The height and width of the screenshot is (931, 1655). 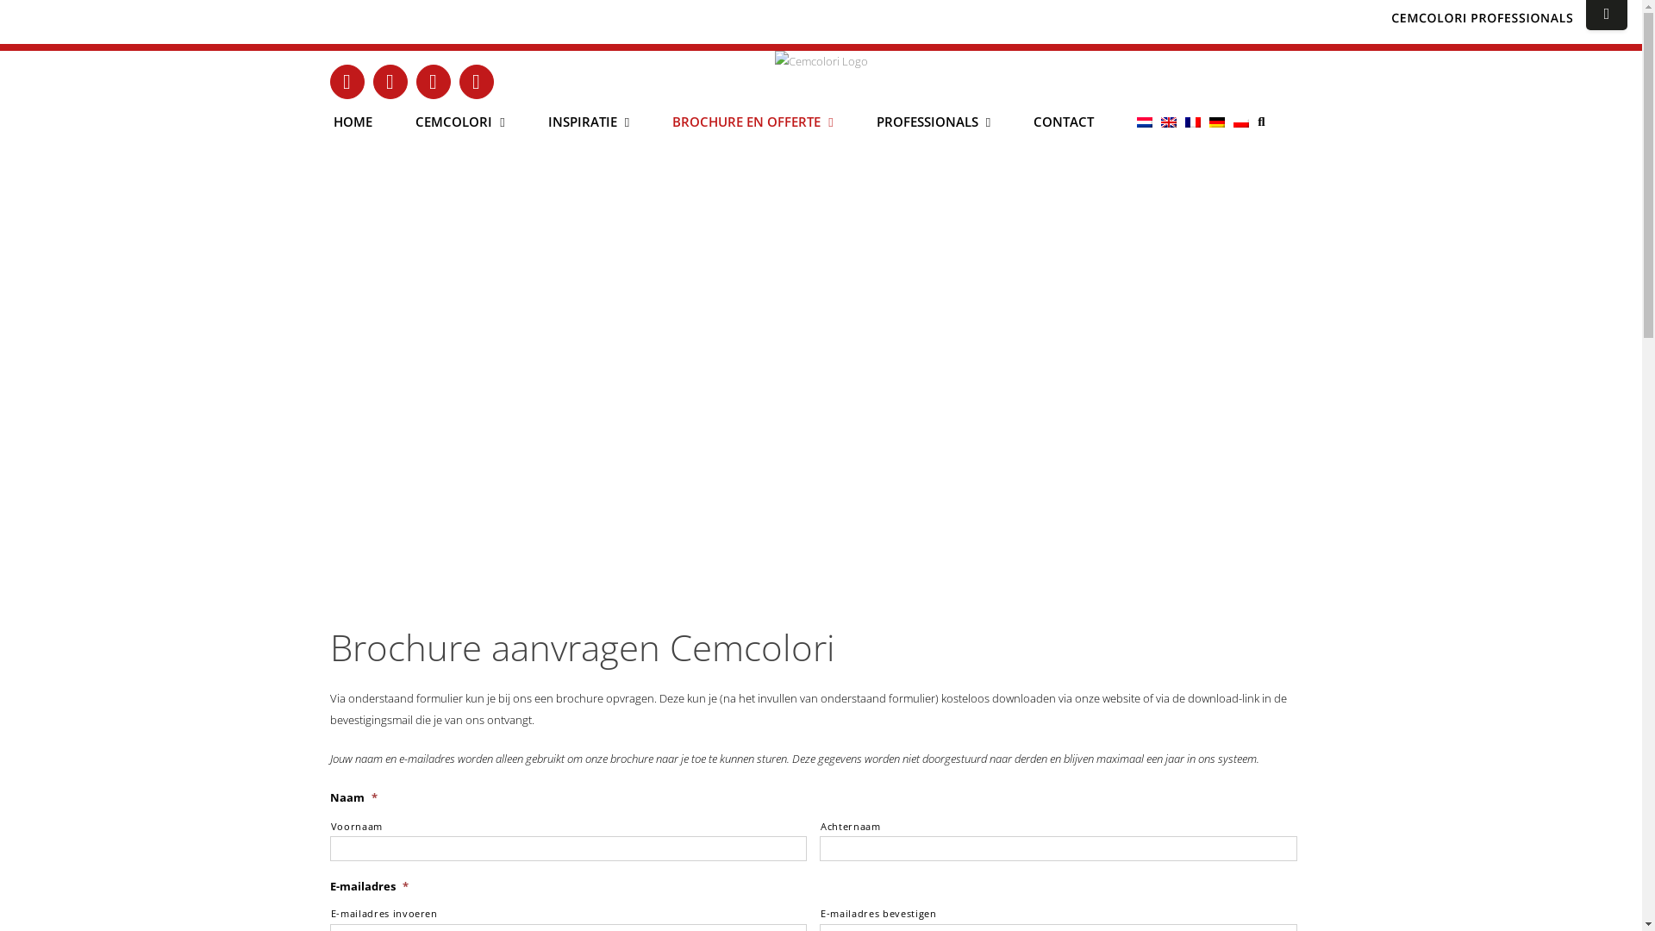 What do you see at coordinates (934, 122) in the screenshot?
I see `PROFESSIONALS` at bounding box center [934, 122].